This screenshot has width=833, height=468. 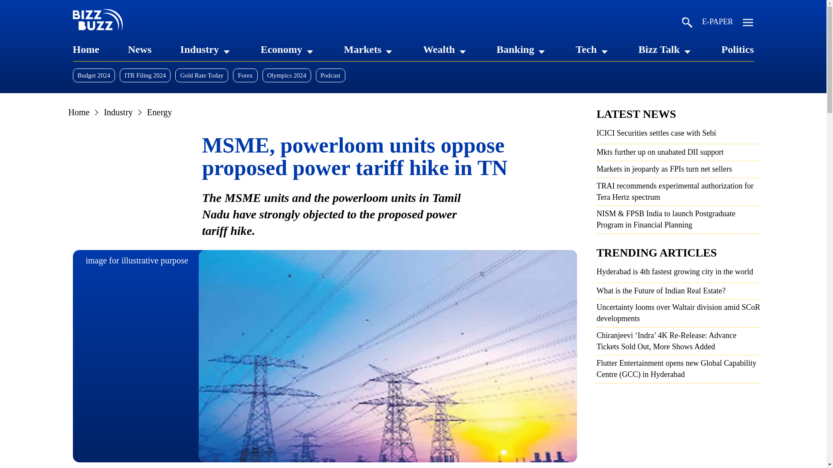 I want to click on Markets, so click(x=363, y=49).